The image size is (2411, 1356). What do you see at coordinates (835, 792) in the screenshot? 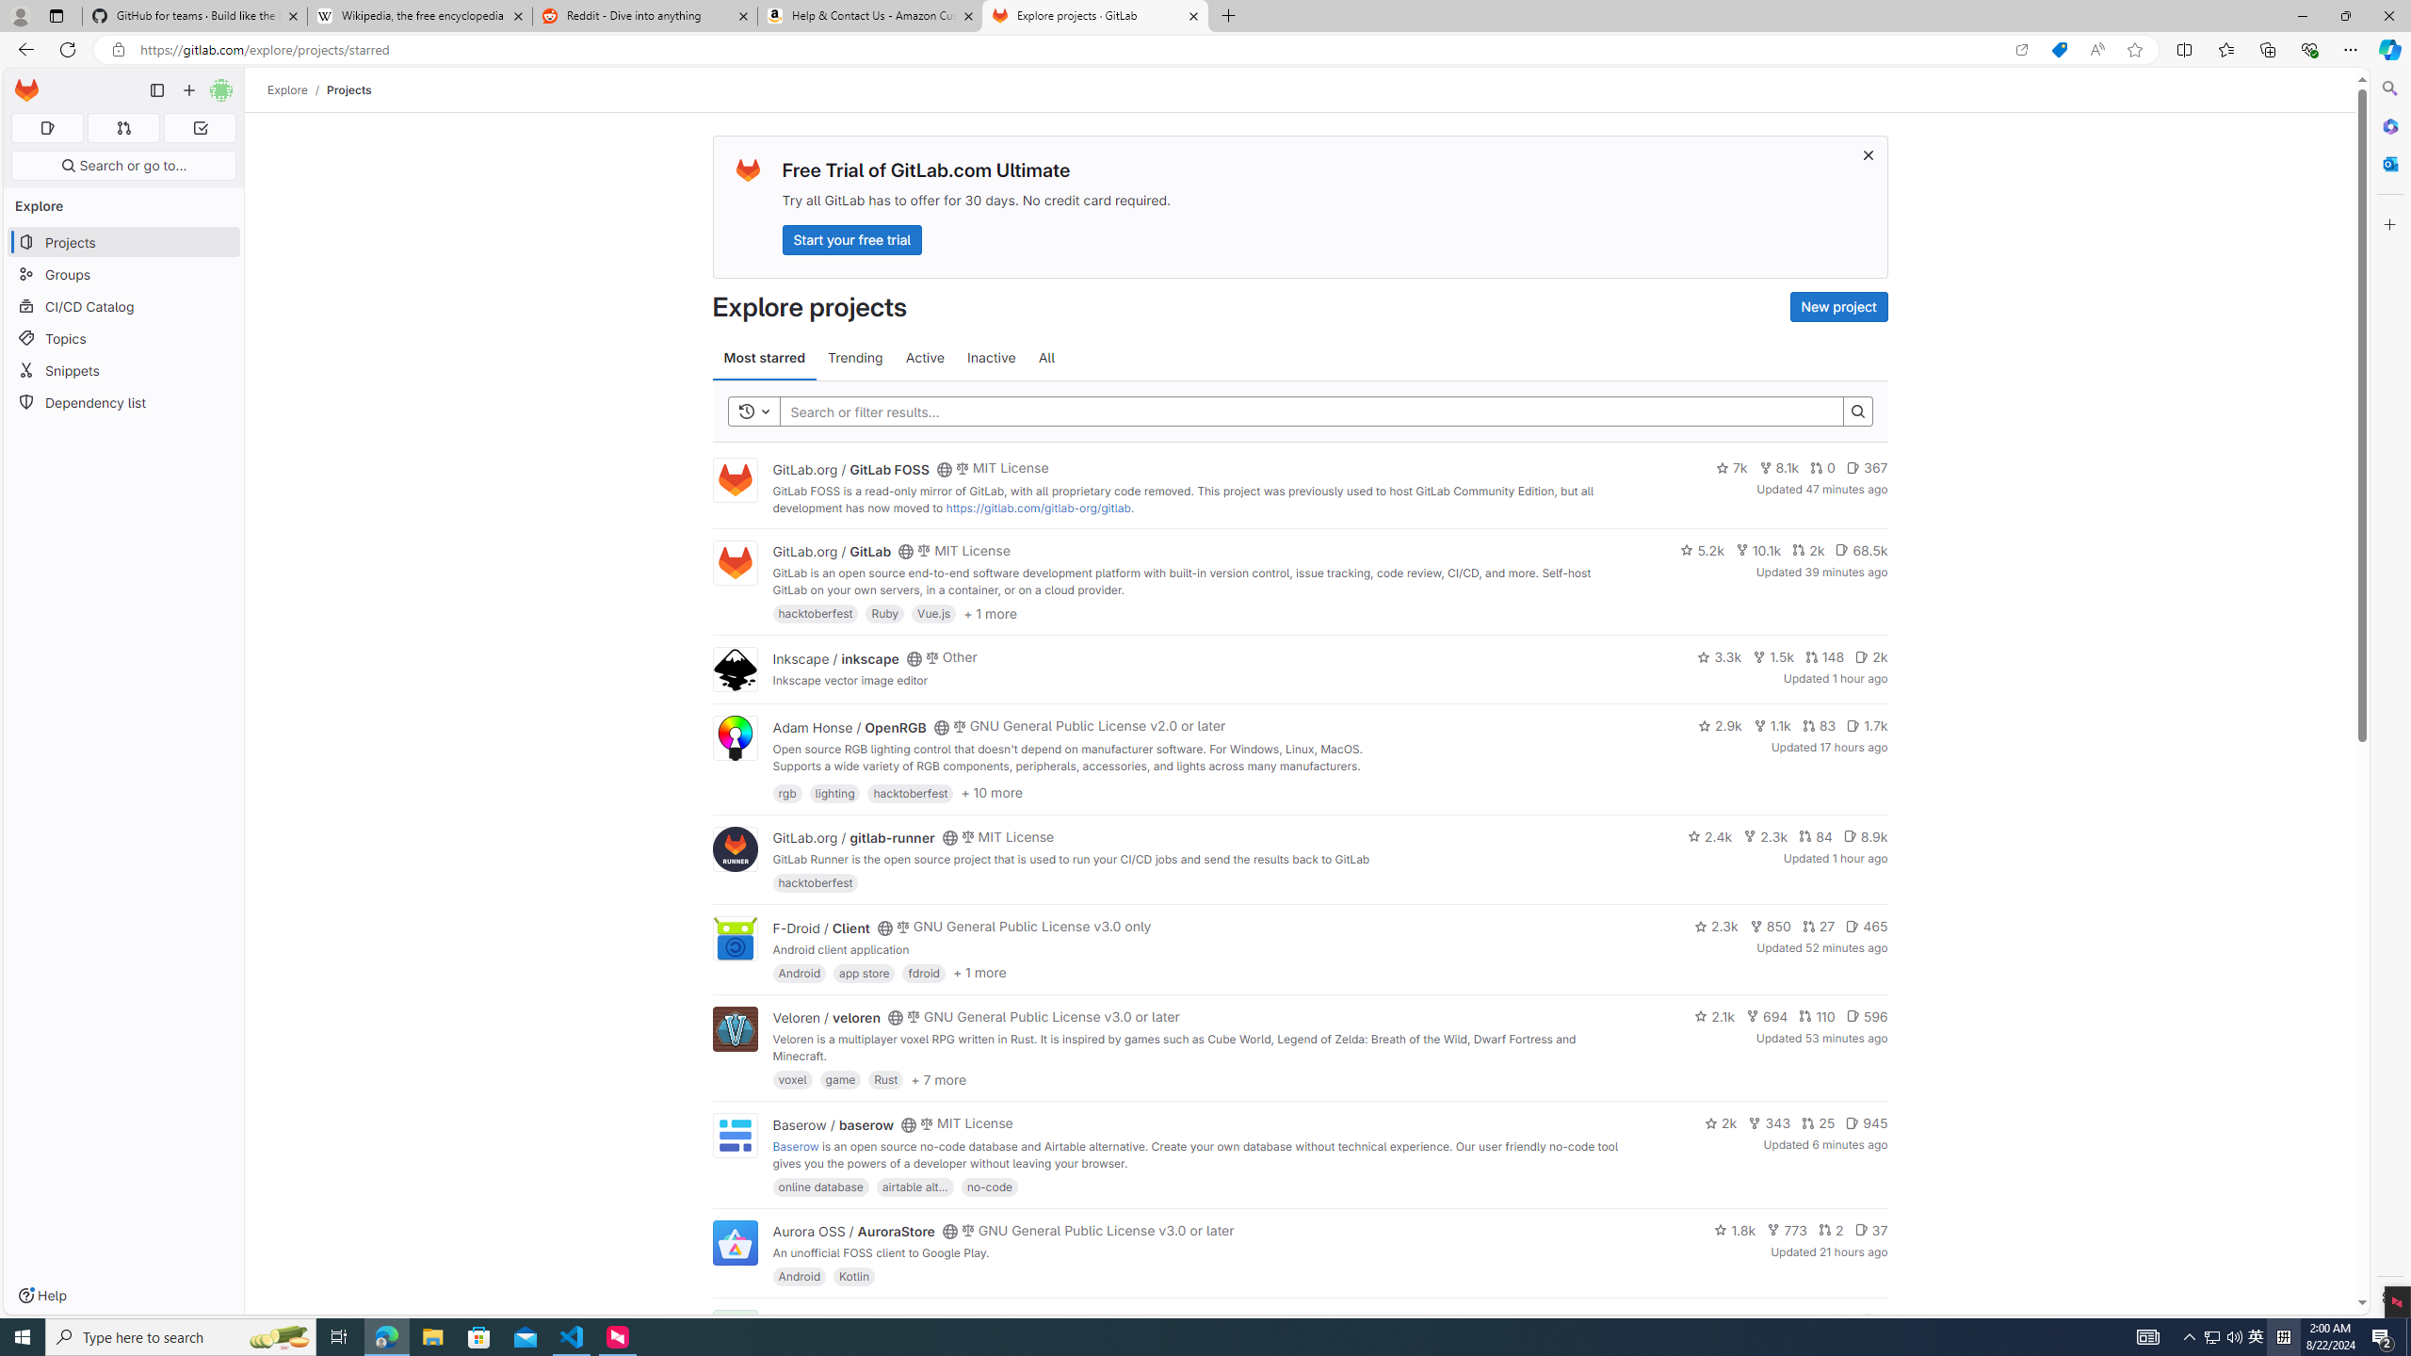
I see `lighting` at bounding box center [835, 792].